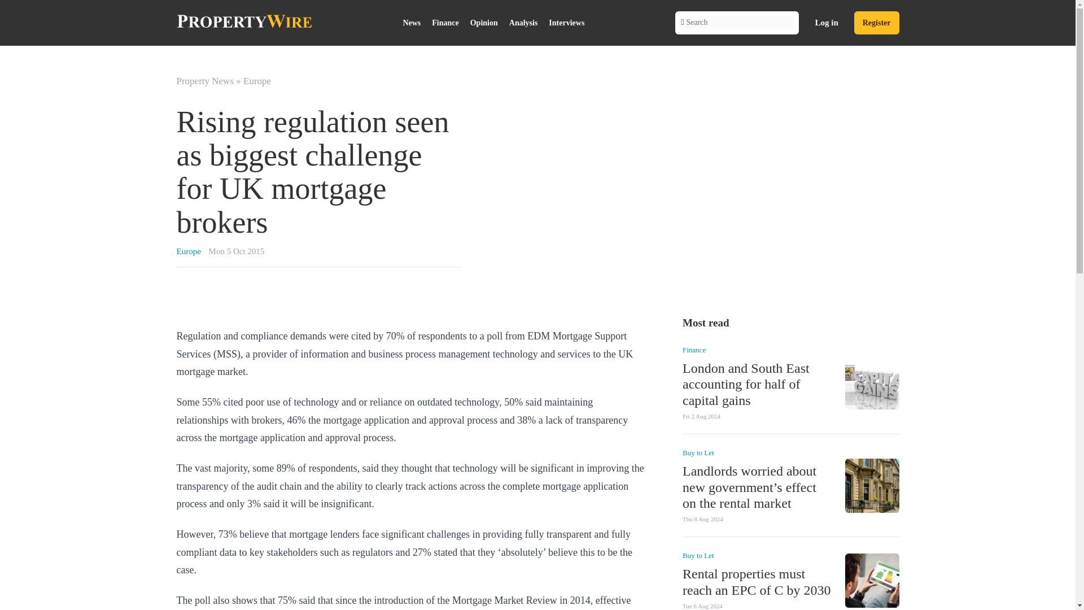 This screenshot has height=610, width=1084. I want to click on Opinion, so click(484, 23).